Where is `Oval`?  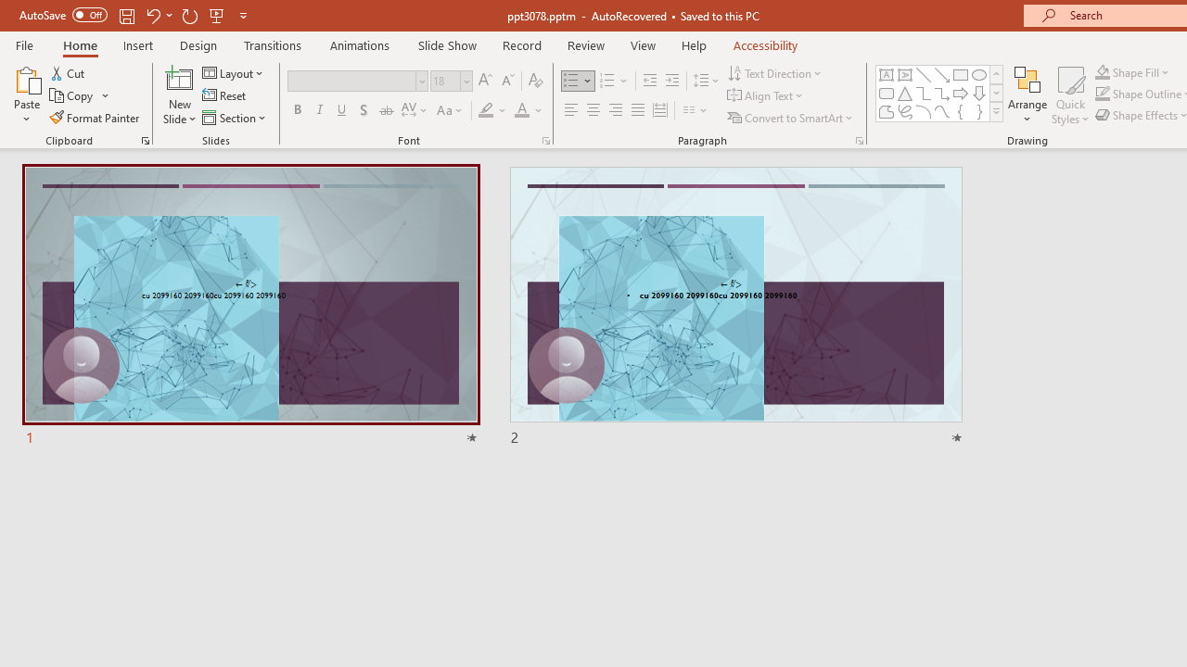
Oval is located at coordinates (979, 74).